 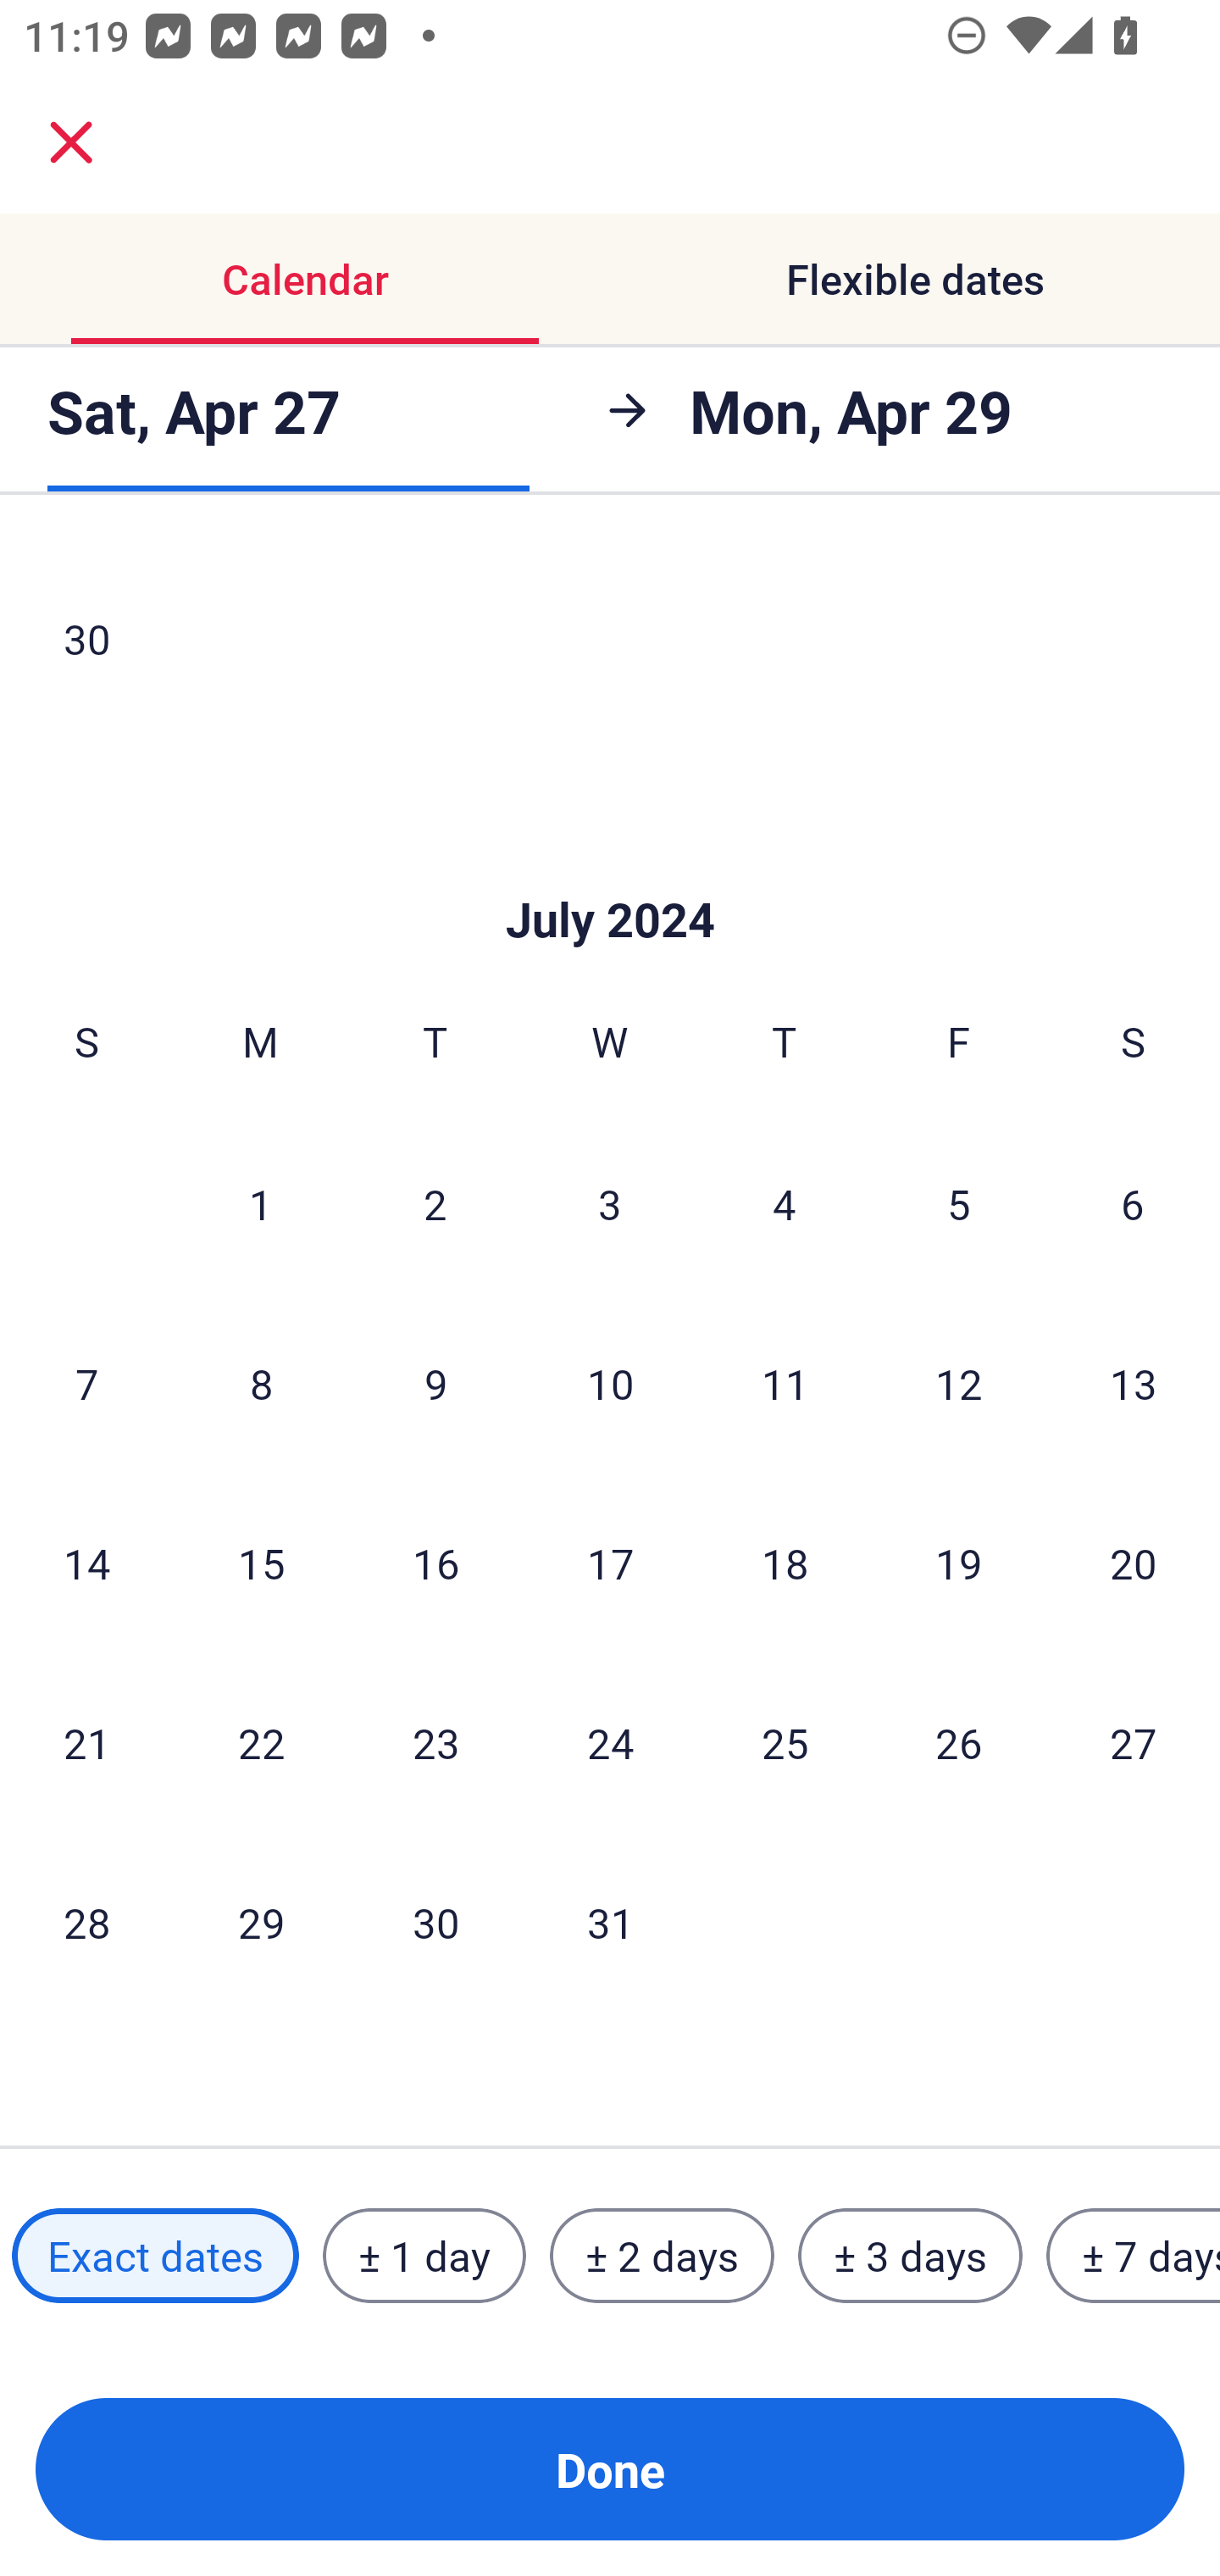 What do you see at coordinates (435, 1922) in the screenshot?
I see `30 Tuesday, July 30, 2024` at bounding box center [435, 1922].